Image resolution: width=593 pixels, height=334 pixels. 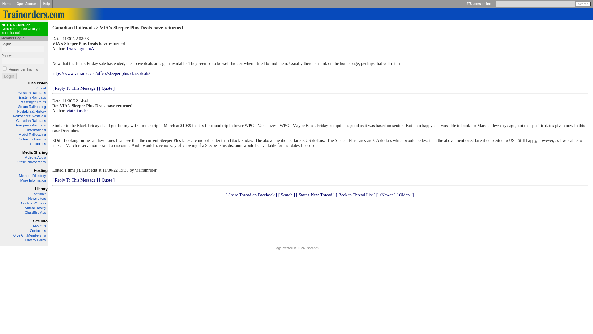 I want to click on Guidelines, so click(x=32, y=139).